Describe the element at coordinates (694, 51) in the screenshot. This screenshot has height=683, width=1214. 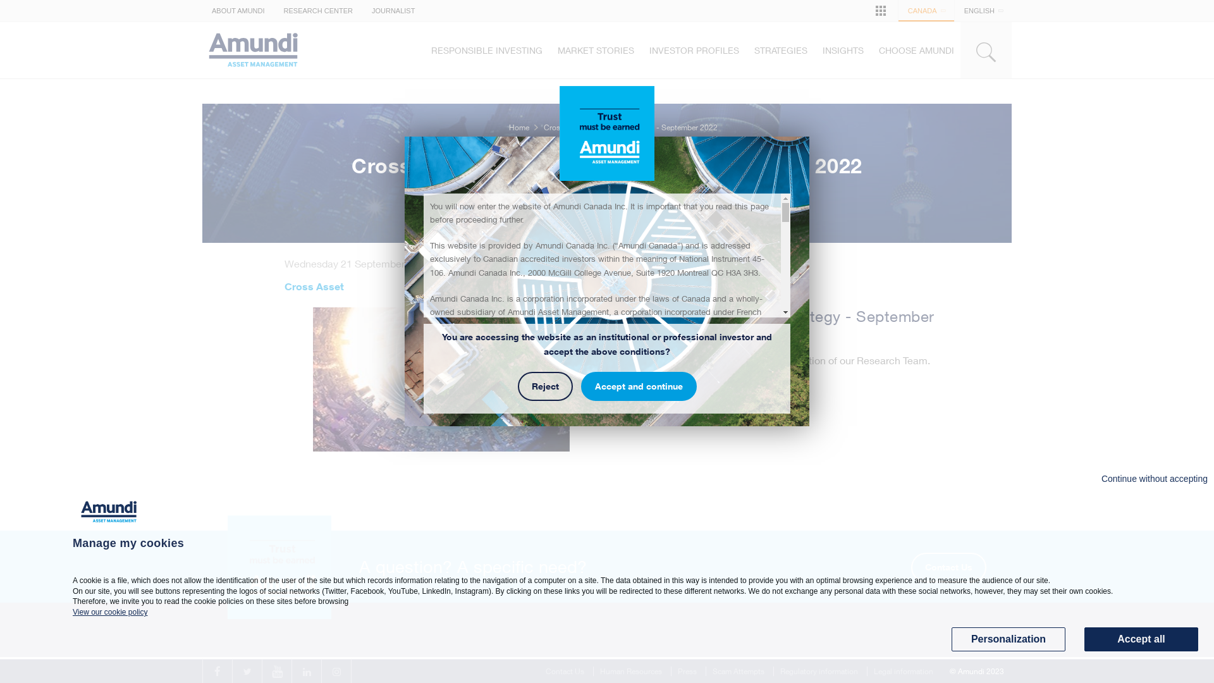
I see `INVESTOR PROFILES` at that location.